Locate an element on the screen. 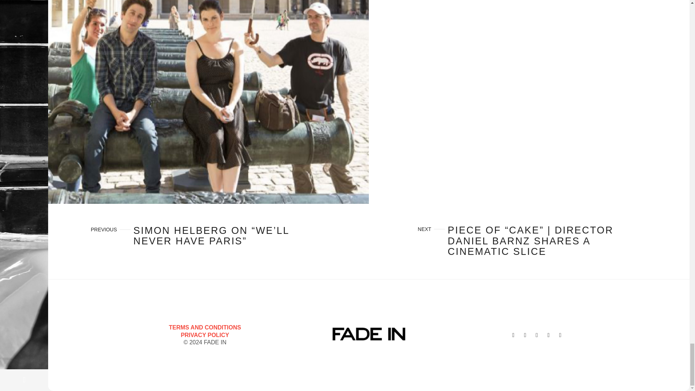 The width and height of the screenshot is (695, 391). Fadeinonline is located at coordinates (369, 334).